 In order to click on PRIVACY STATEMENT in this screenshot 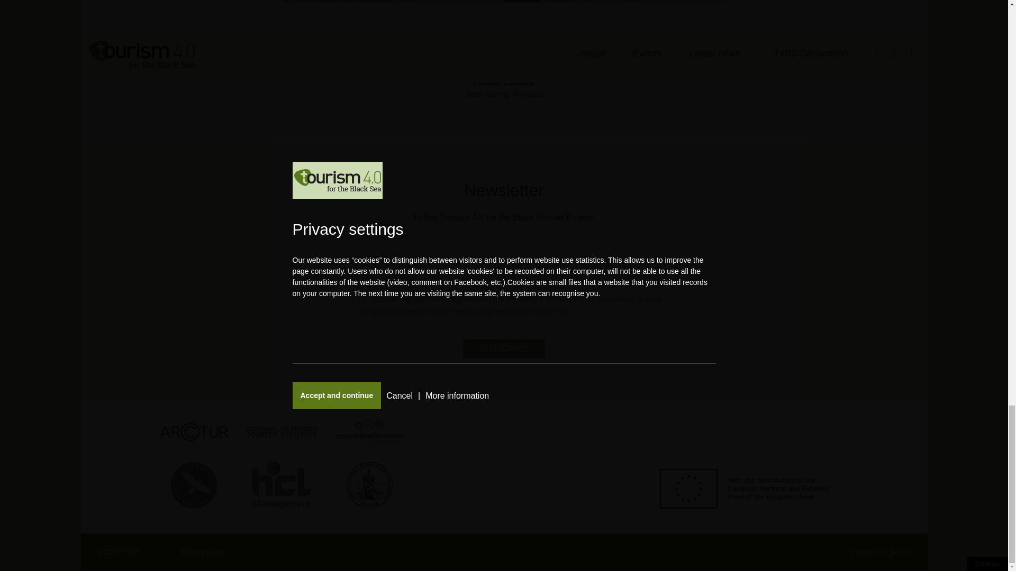, I will do `click(551, 299)`.